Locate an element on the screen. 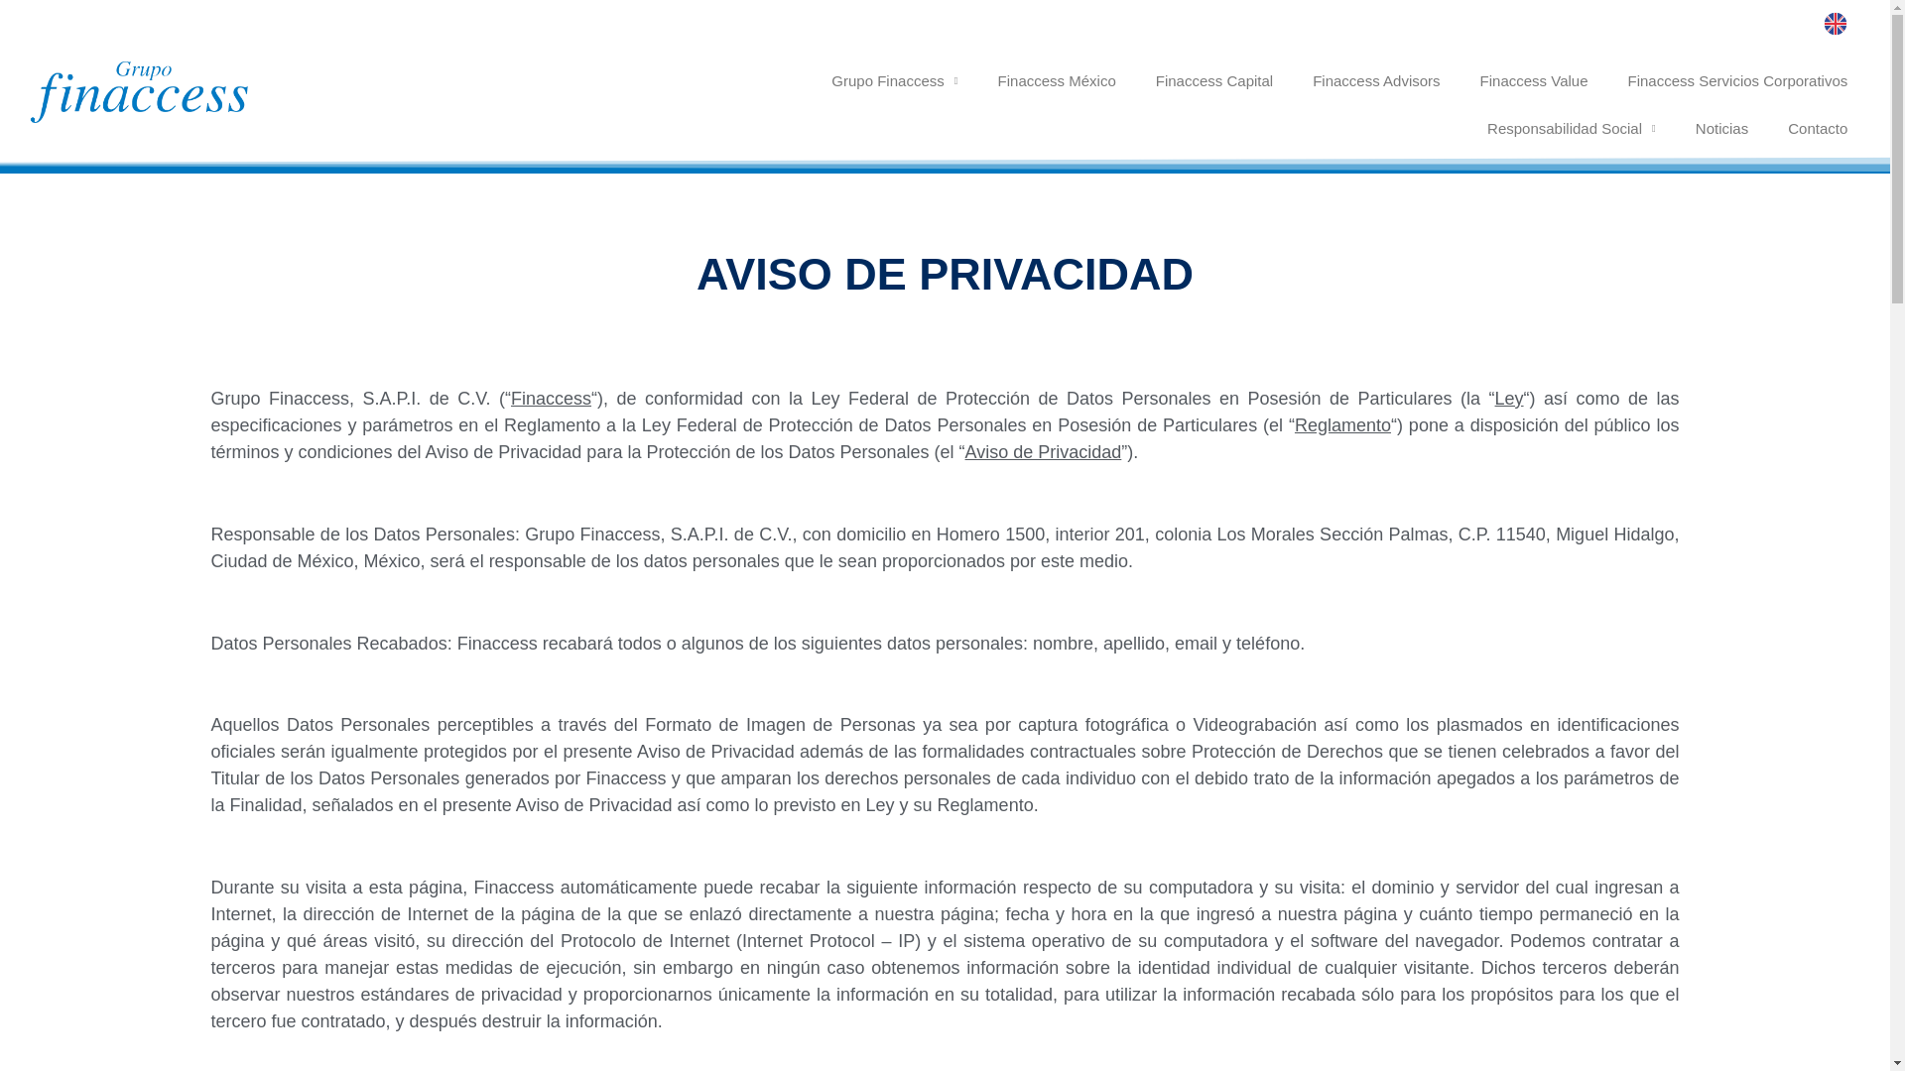 The image size is (1905, 1071). Responsabilidad Social is located at coordinates (1572, 129).